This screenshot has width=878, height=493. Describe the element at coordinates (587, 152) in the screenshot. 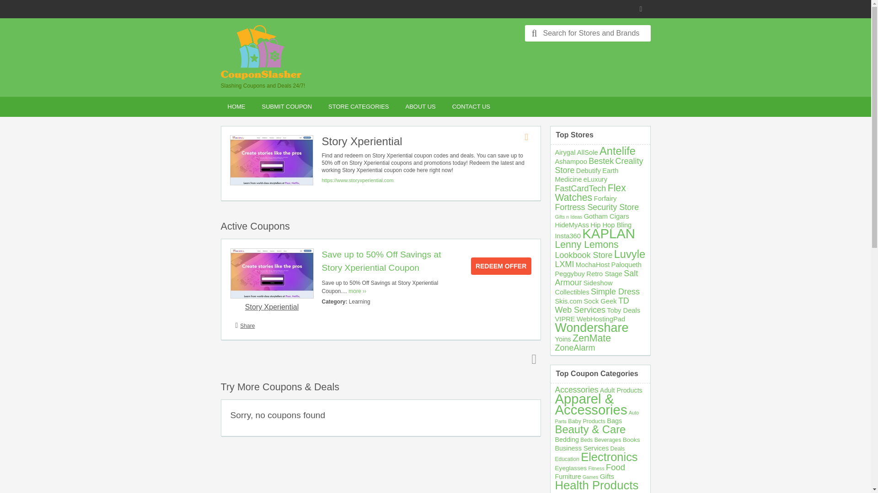

I see `AllSole` at that location.